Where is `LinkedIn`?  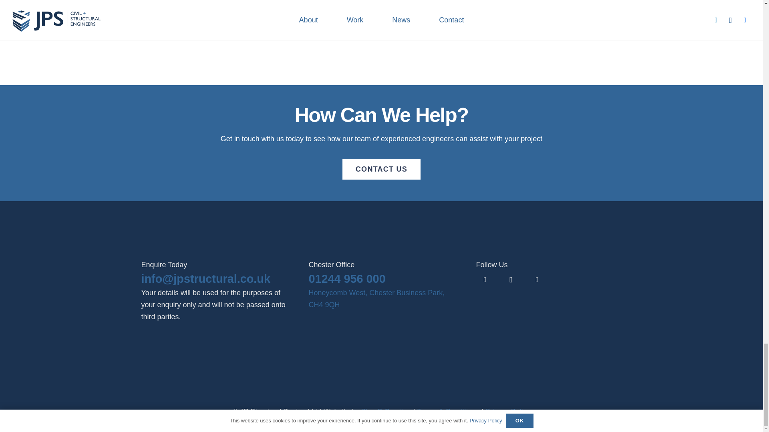
LinkedIn is located at coordinates (485, 280).